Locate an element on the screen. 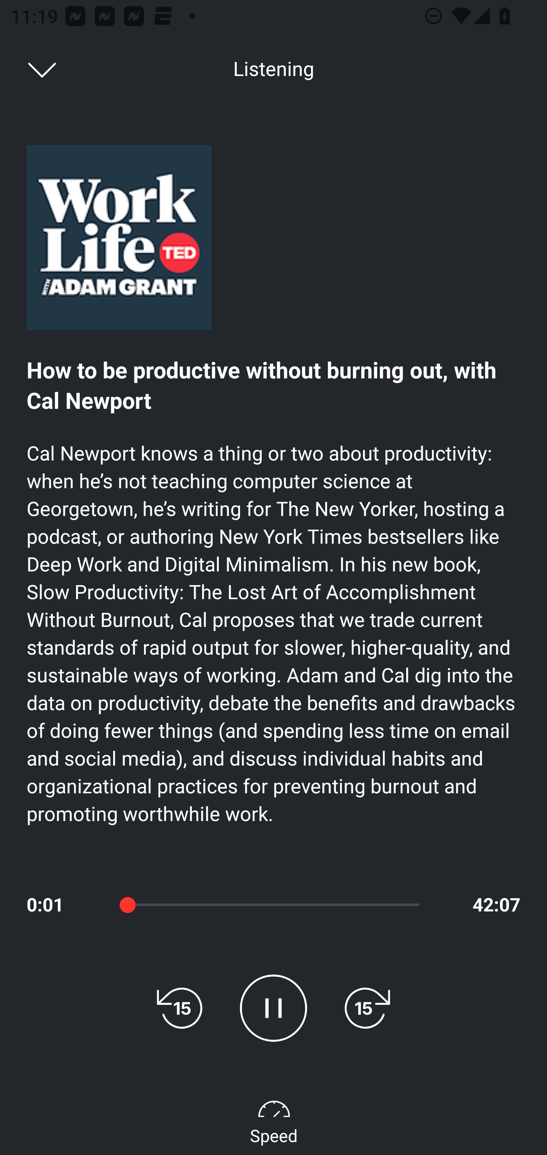  Speed is located at coordinates (273, 1120).